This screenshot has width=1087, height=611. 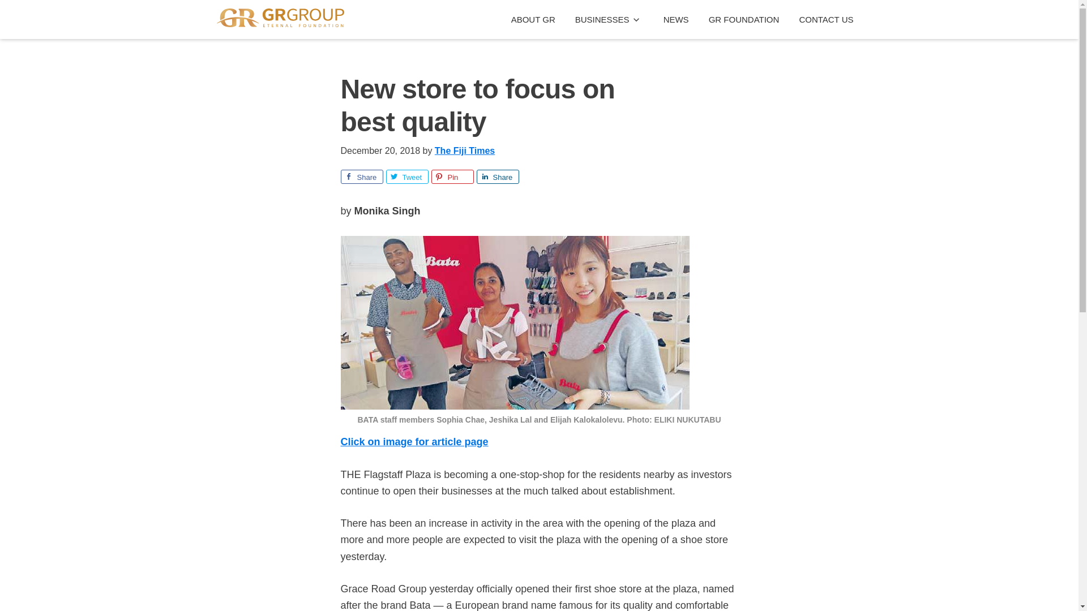 What do you see at coordinates (406, 177) in the screenshot?
I see `Tweet` at bounding box center [406, 177].